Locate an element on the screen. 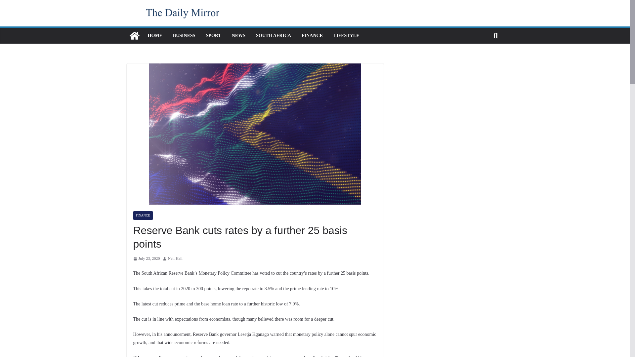  HOME is located at coordinates (154, 36).